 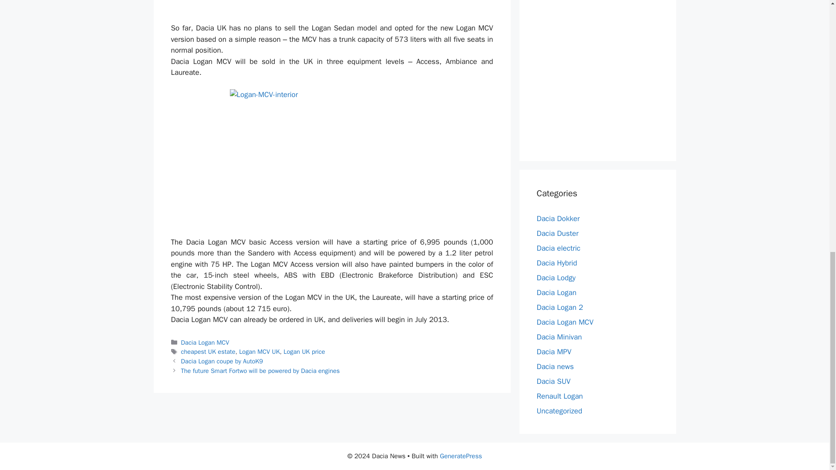 I want to click on Logan MCV UK, so click(x=259, y=352).